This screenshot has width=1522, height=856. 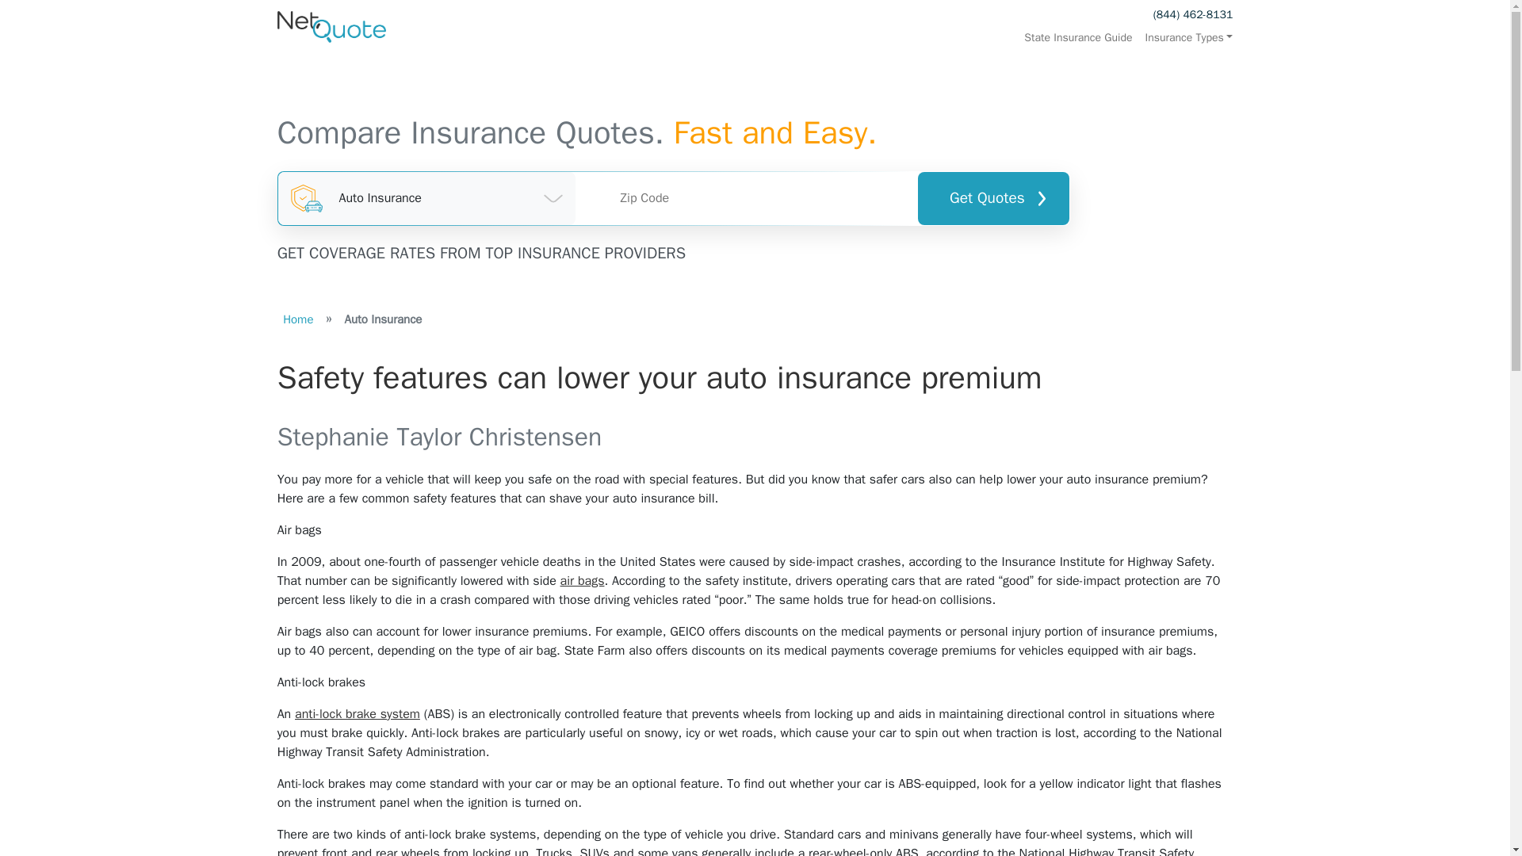 What do you see at coordinates (1078, 37) in the screenshot?
I see `State Insurance Guide` at bounding box center [1078, 37].